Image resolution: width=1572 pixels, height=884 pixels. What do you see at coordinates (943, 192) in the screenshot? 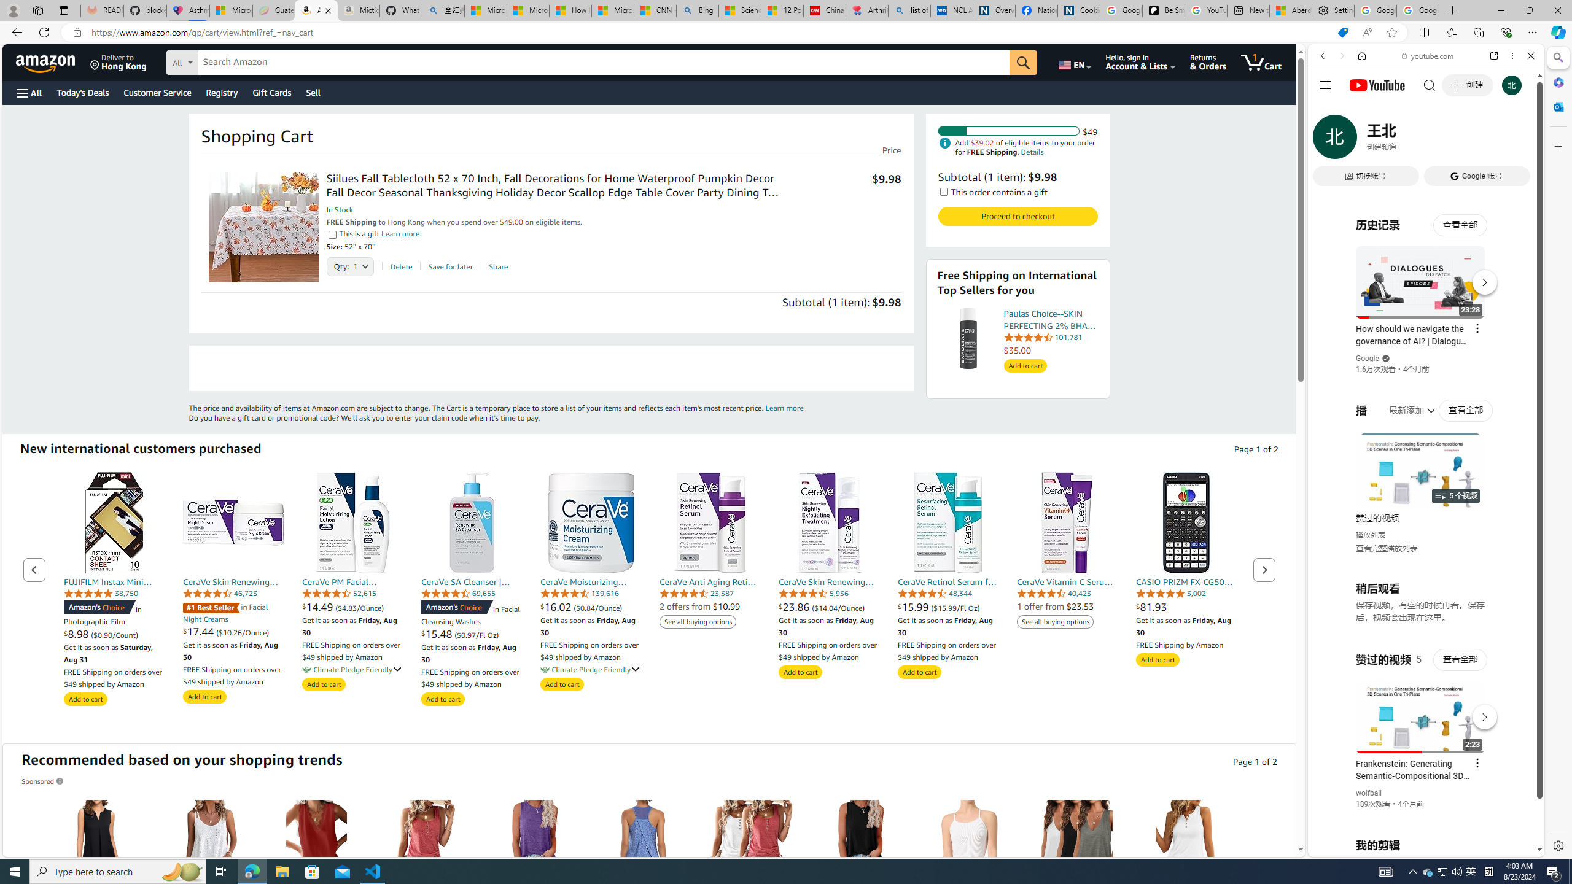
I see `This order contains a gift` at bounding box center [943, 192].